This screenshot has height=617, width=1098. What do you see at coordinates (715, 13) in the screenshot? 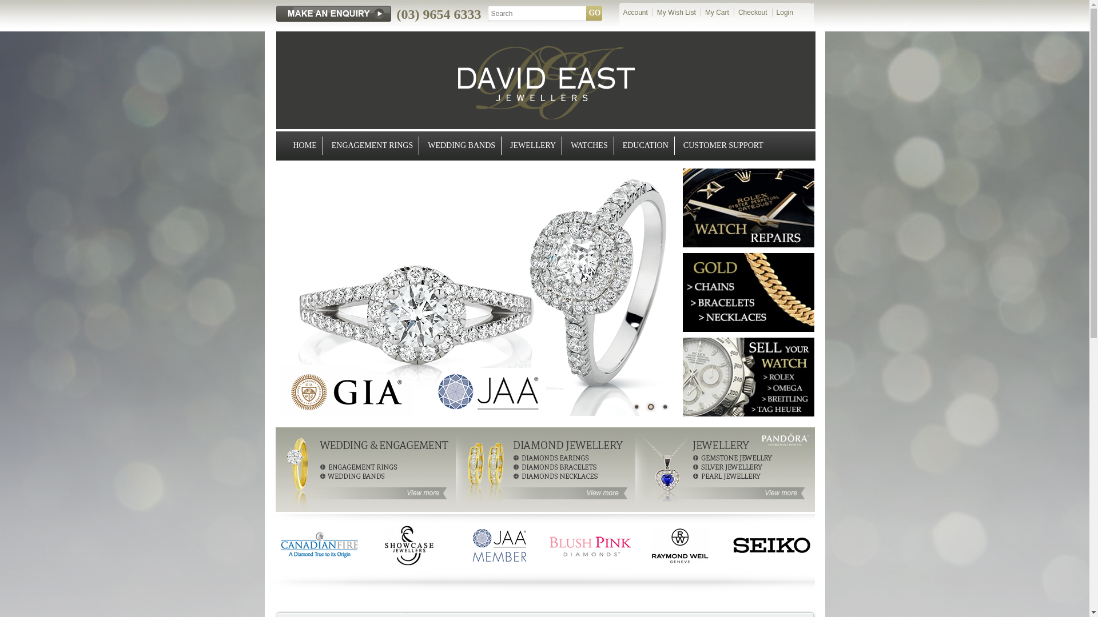
I see `My Cart` at bounding box center [715, 13].